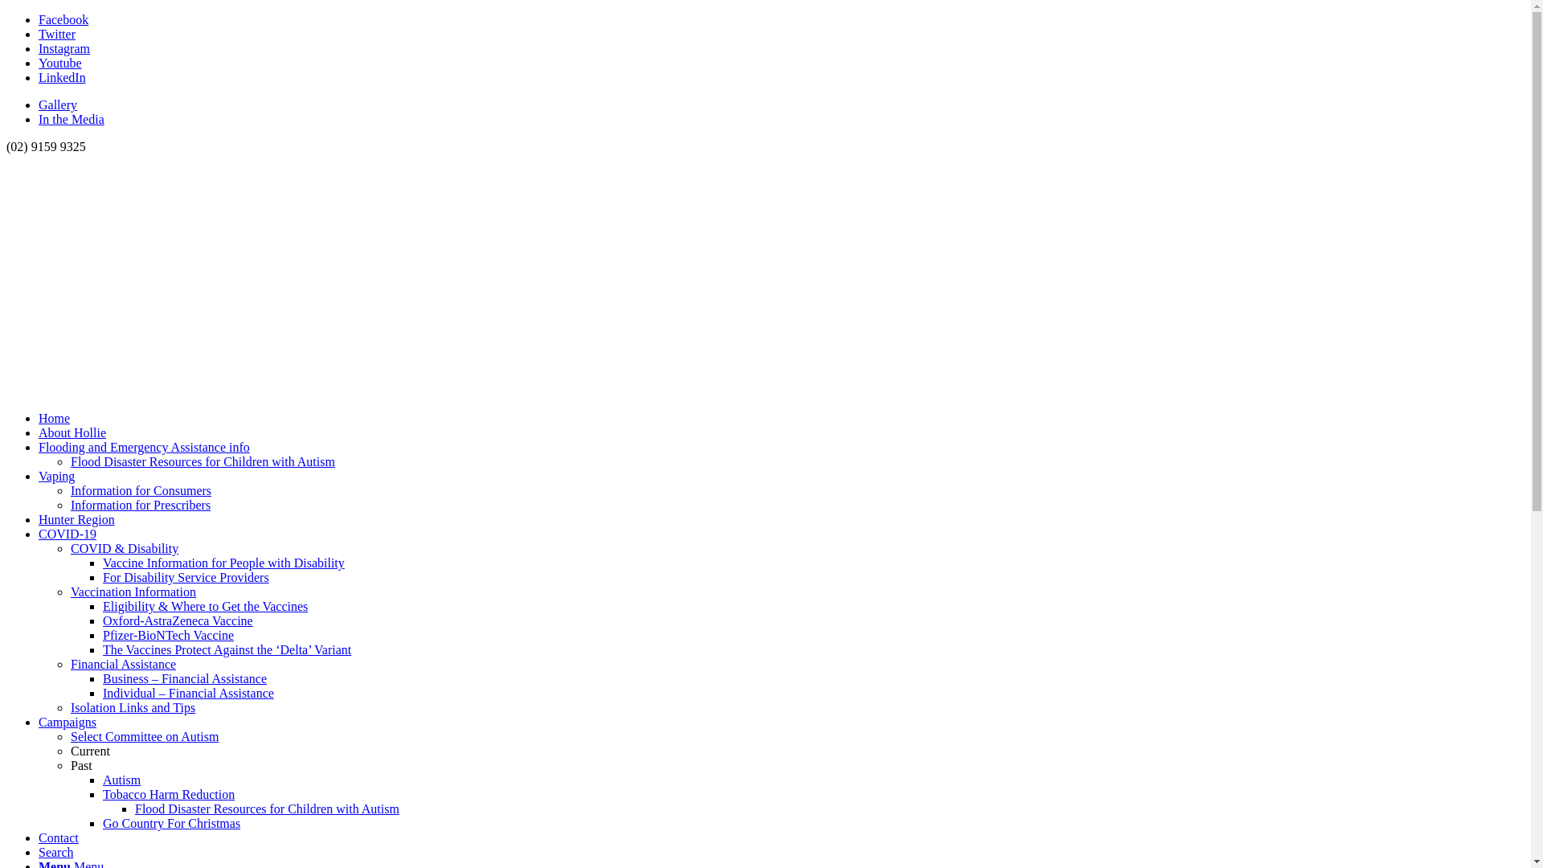 The width and height of the screenshot is (1543, 868). I want to click on Facebook, so click(63, 19).